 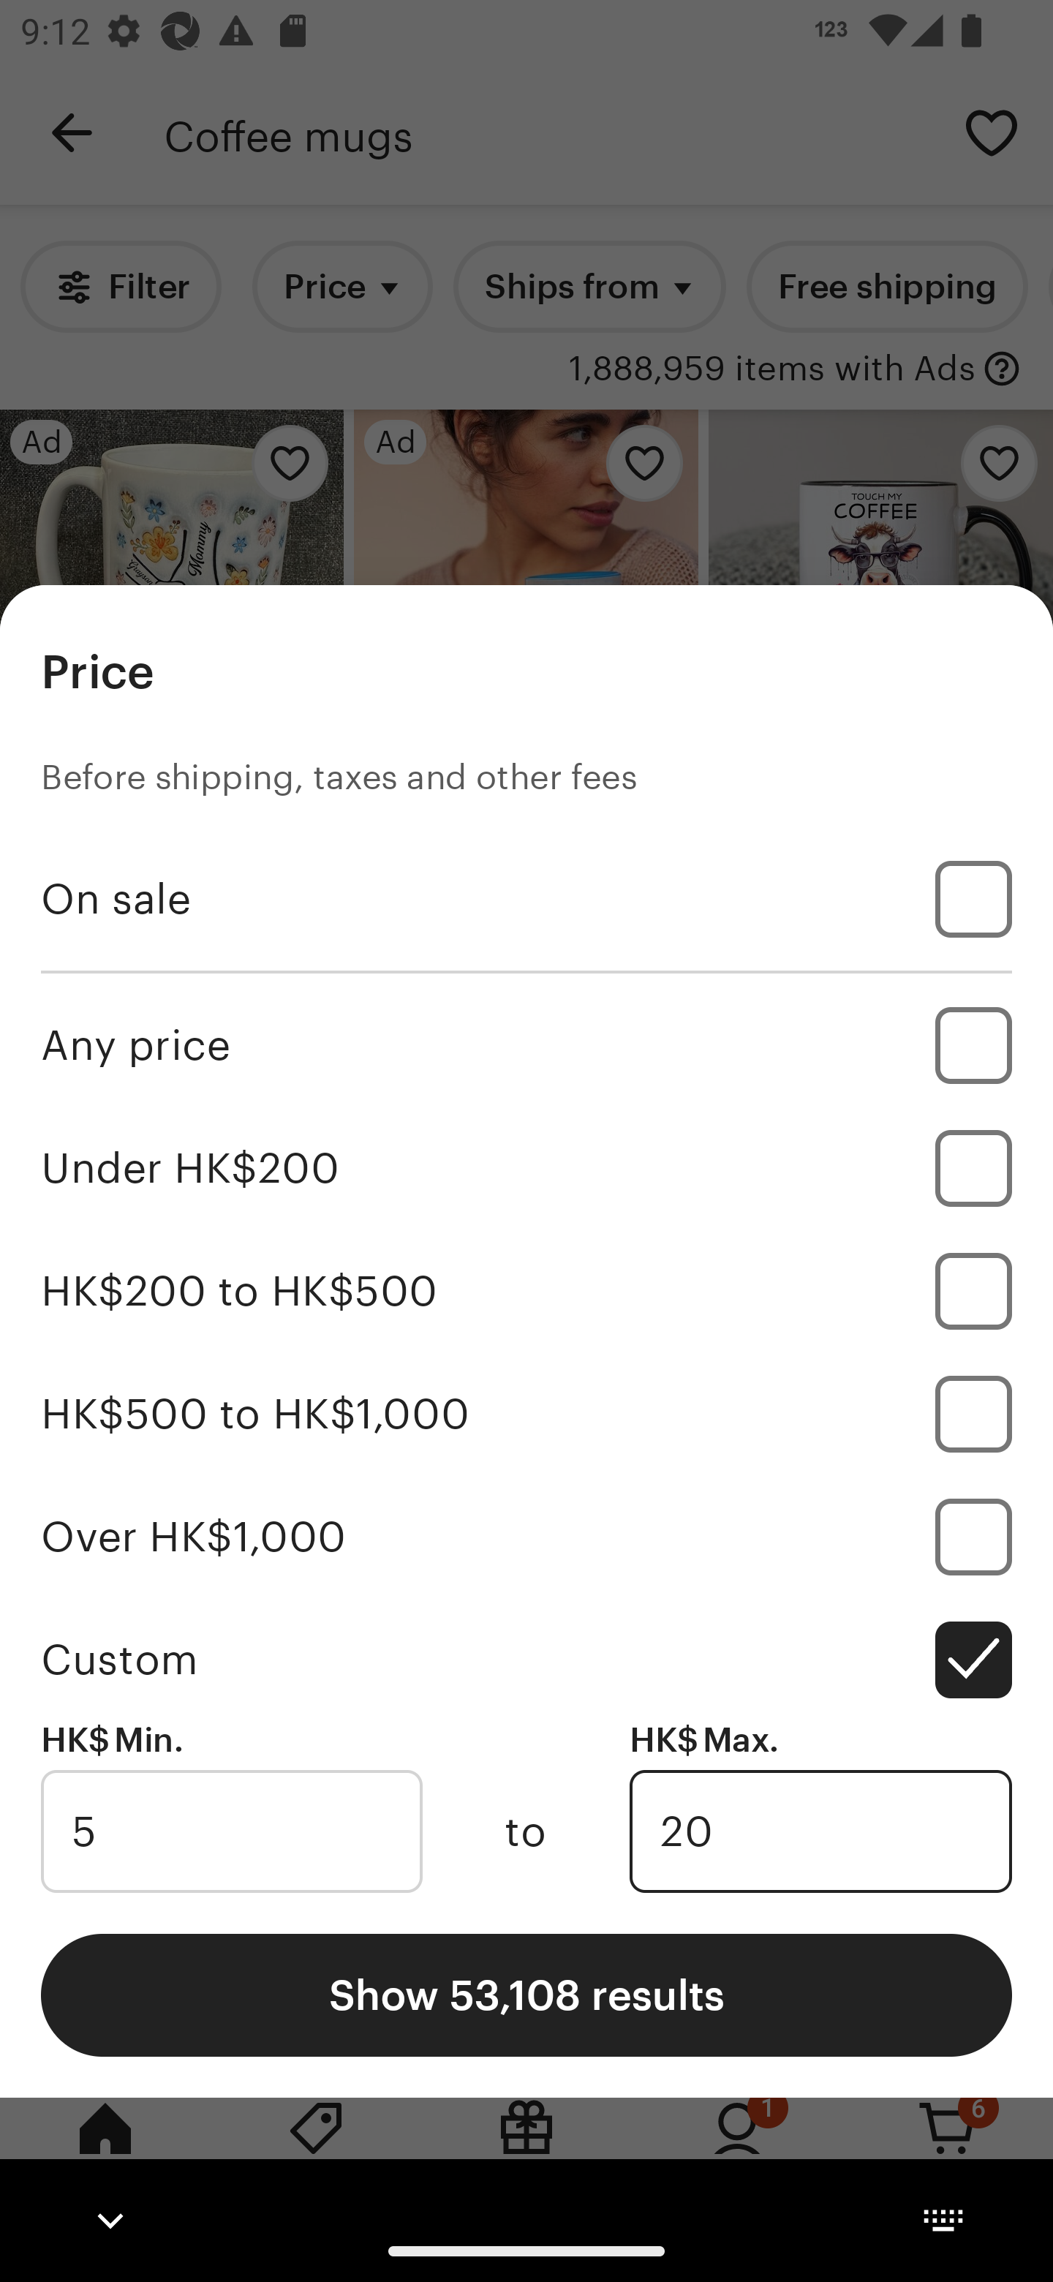 What do you see at coordinates (820, 1831) in the screenshot?
I see `20` at bounding box center [820, 1831].